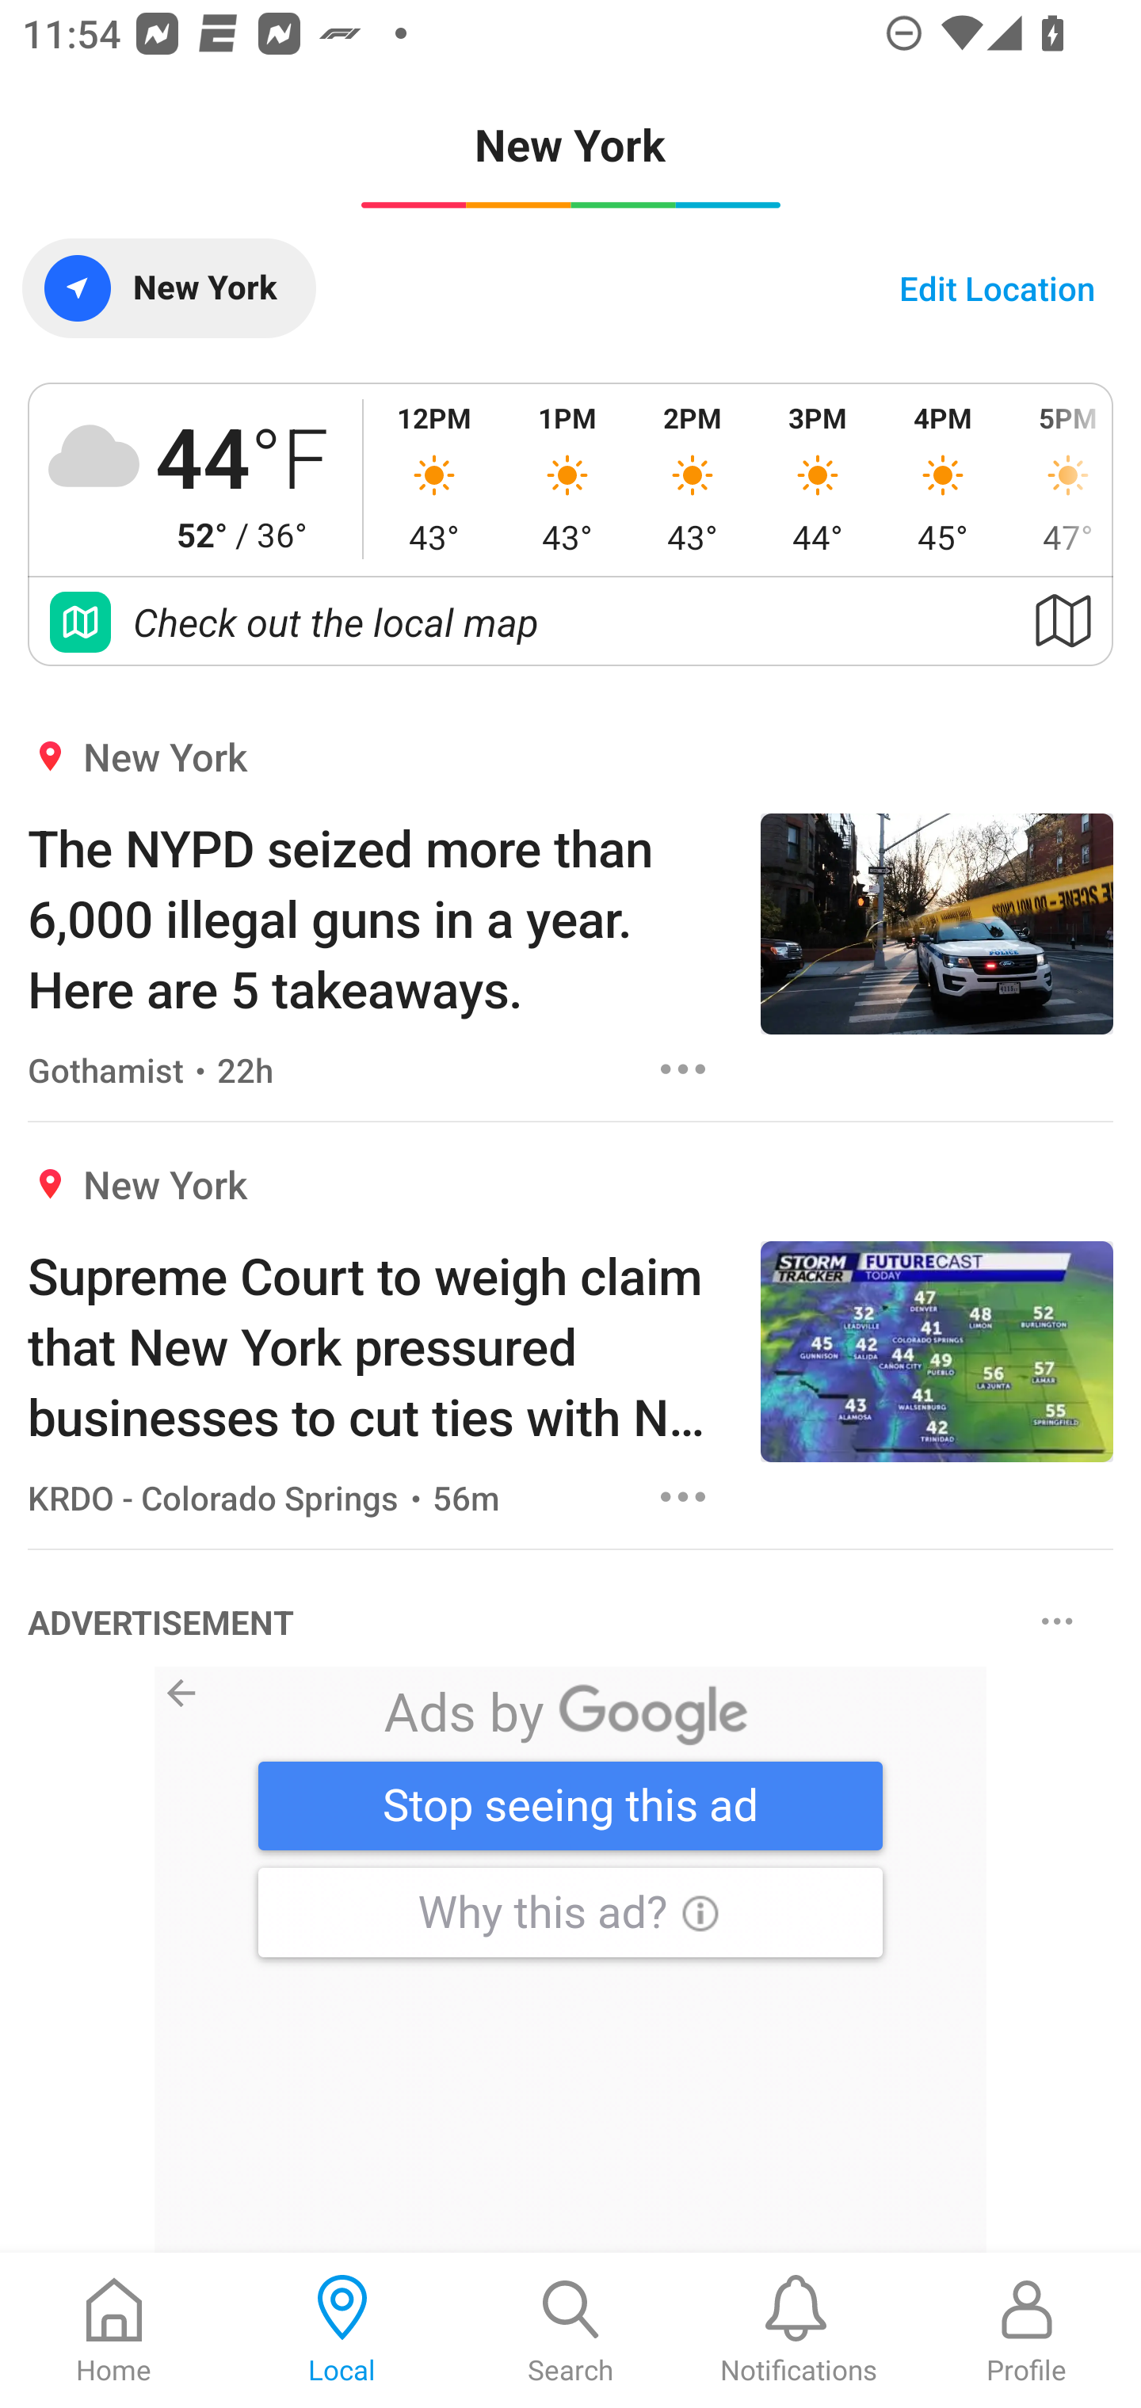 This screenshot has height=2408, width=1141. I want to click on 5PM 47°, so click(1059, 478).